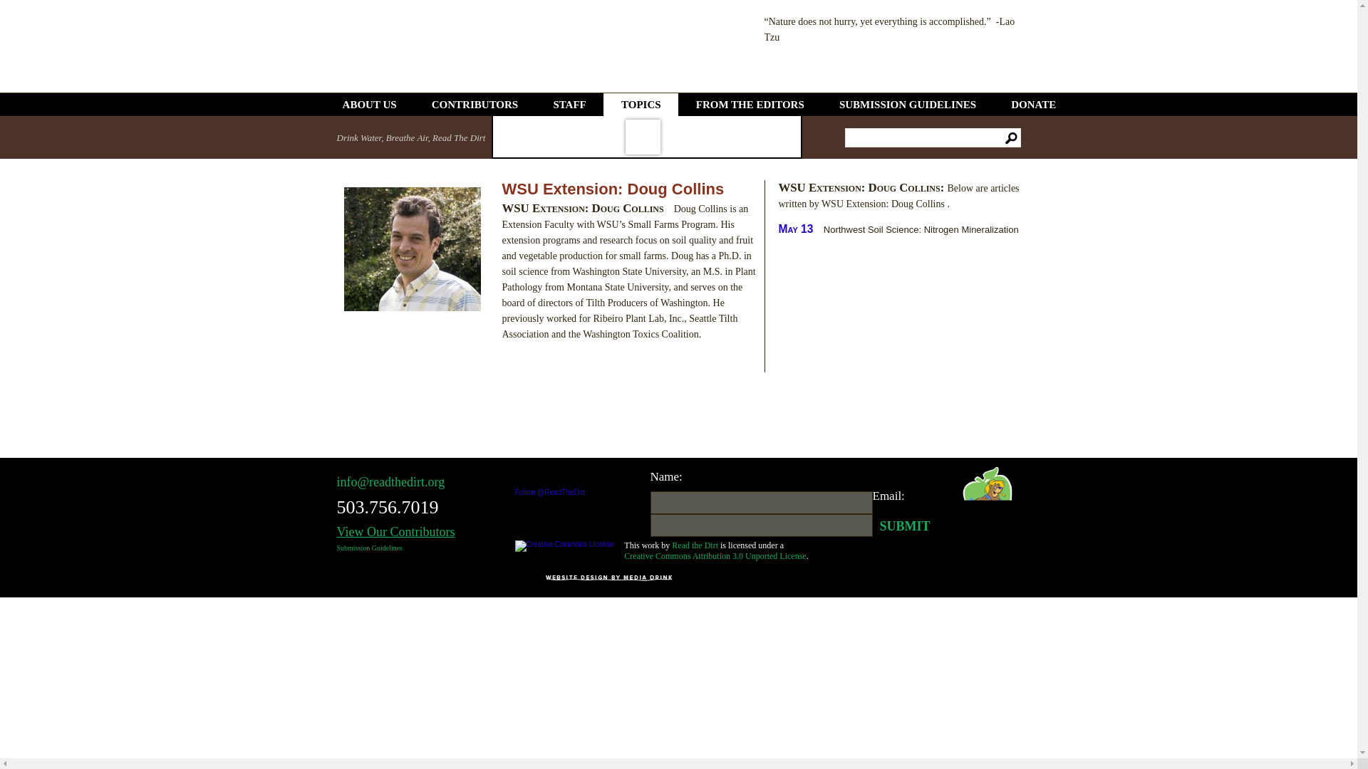 The image size is (1368, 769). Describe the element at coordinates (695, 545) in the screenshot. I see `Read the Dirt` at that location.